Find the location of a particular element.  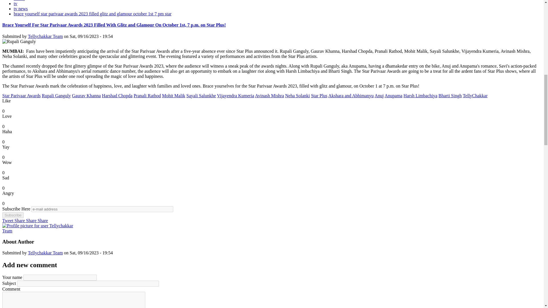

View user profile. is located at coordinates (45, 36).